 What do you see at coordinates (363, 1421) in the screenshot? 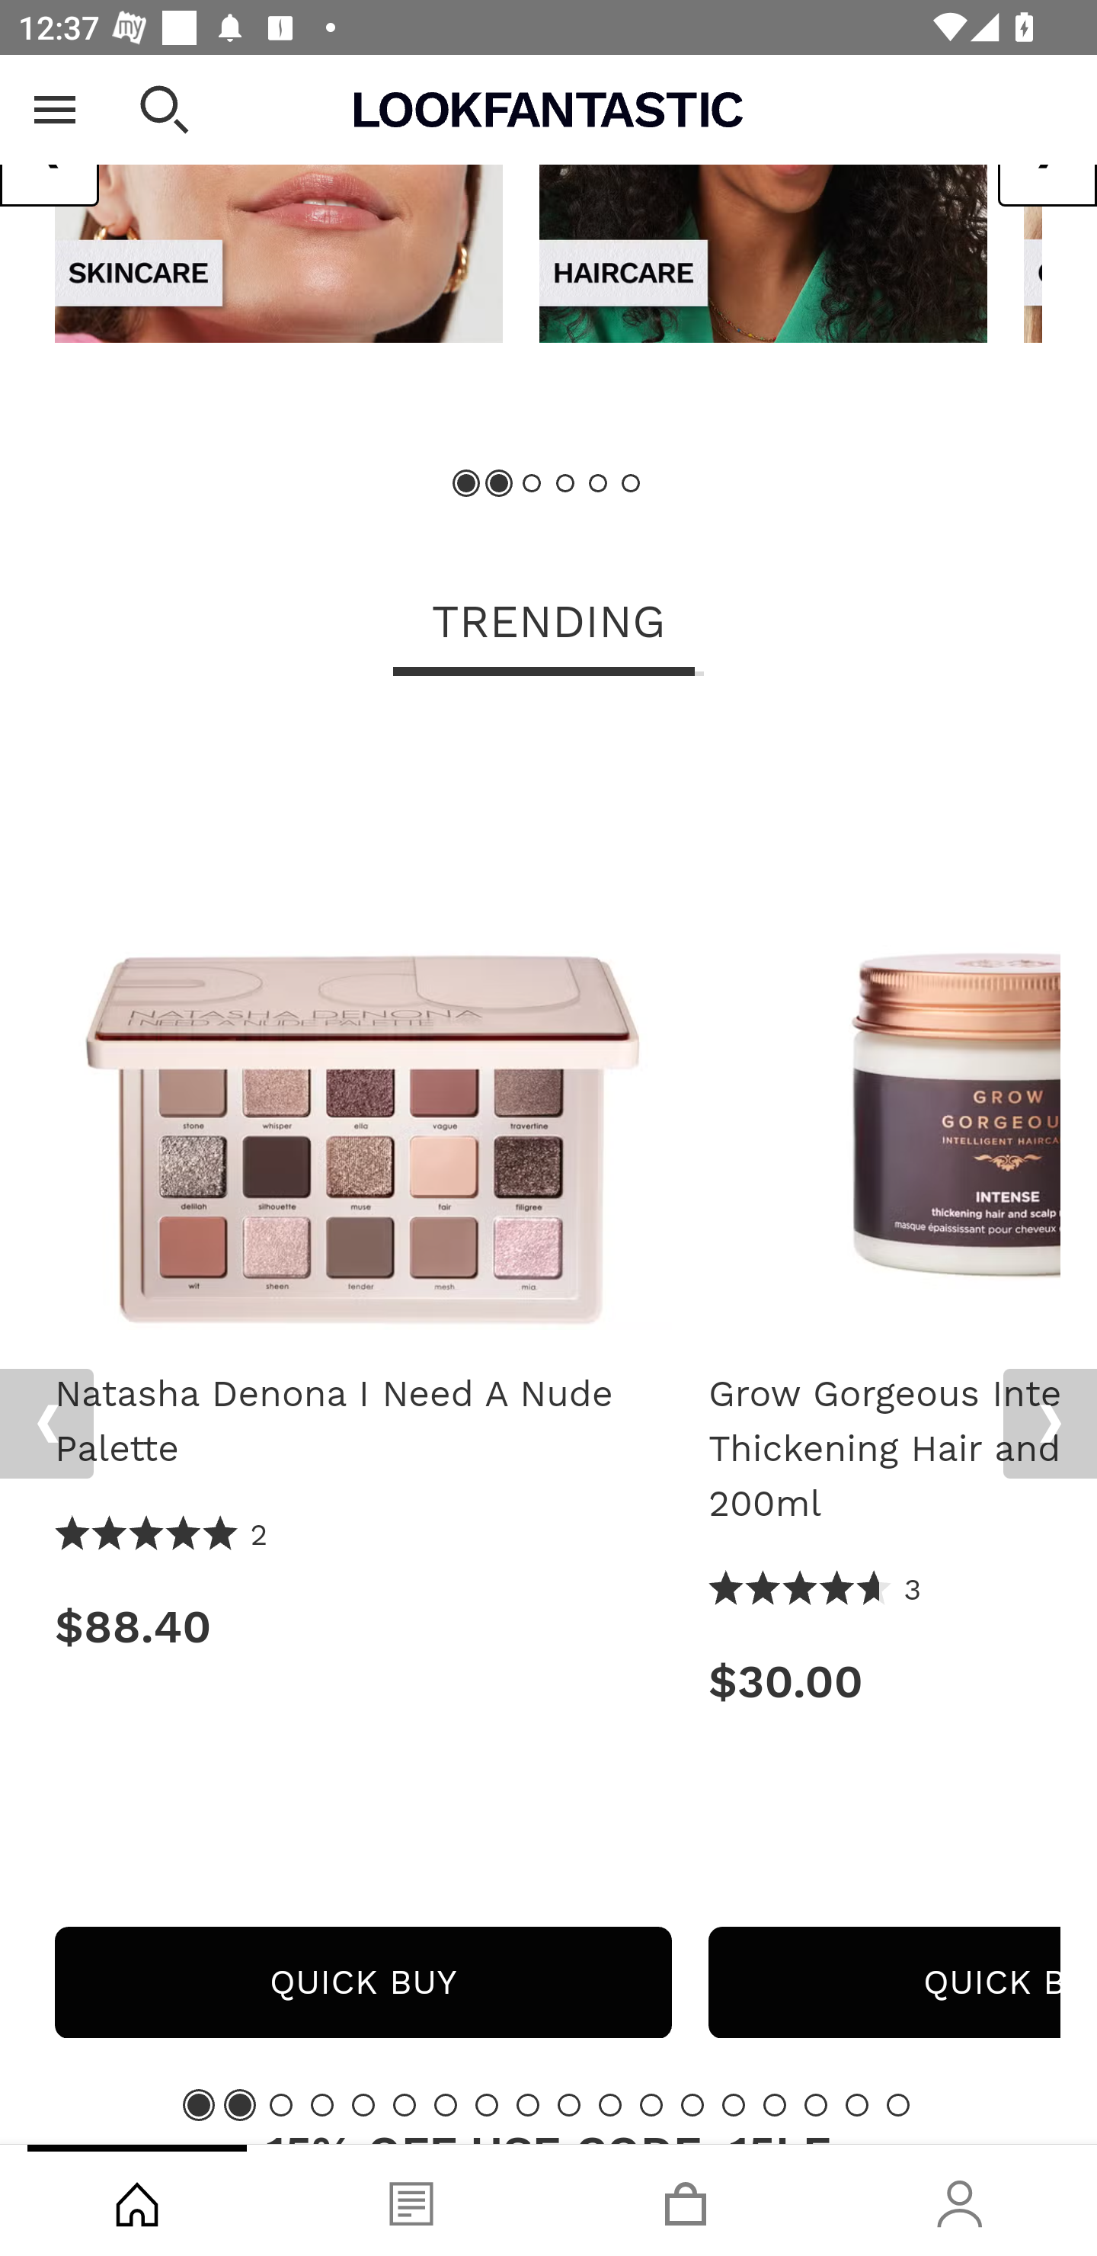
I see `Natasha Denona I Need A Nude Palette` at bounding box center [363, 1421].